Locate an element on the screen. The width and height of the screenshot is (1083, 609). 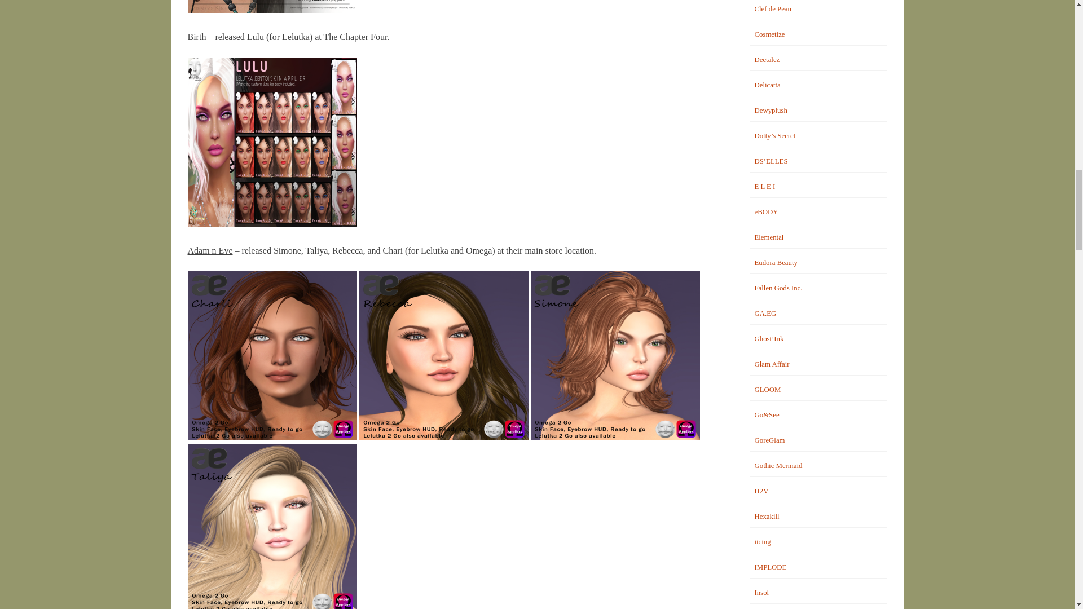
Birth is located at coordinates (196, 37).